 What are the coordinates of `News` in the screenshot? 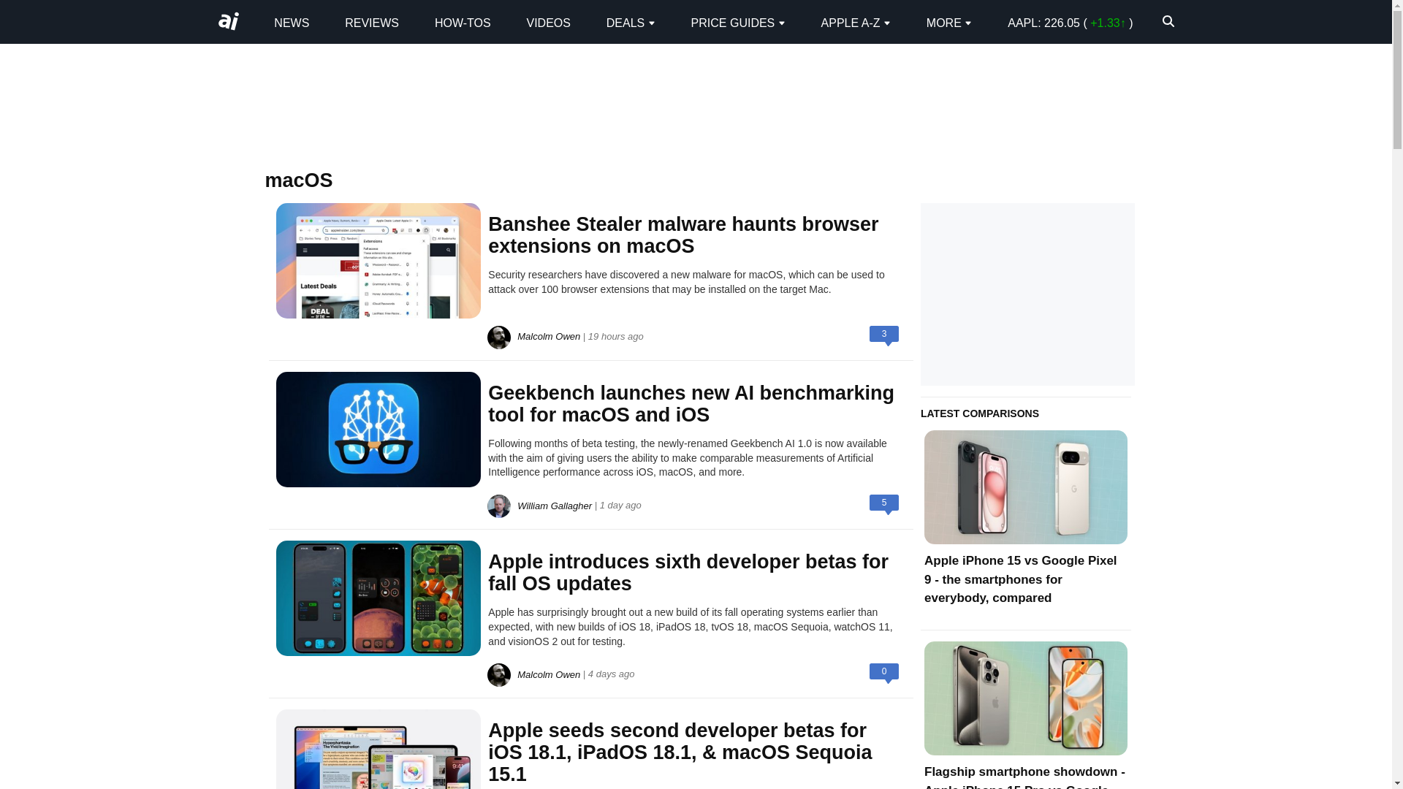 It's located at (291, 22).